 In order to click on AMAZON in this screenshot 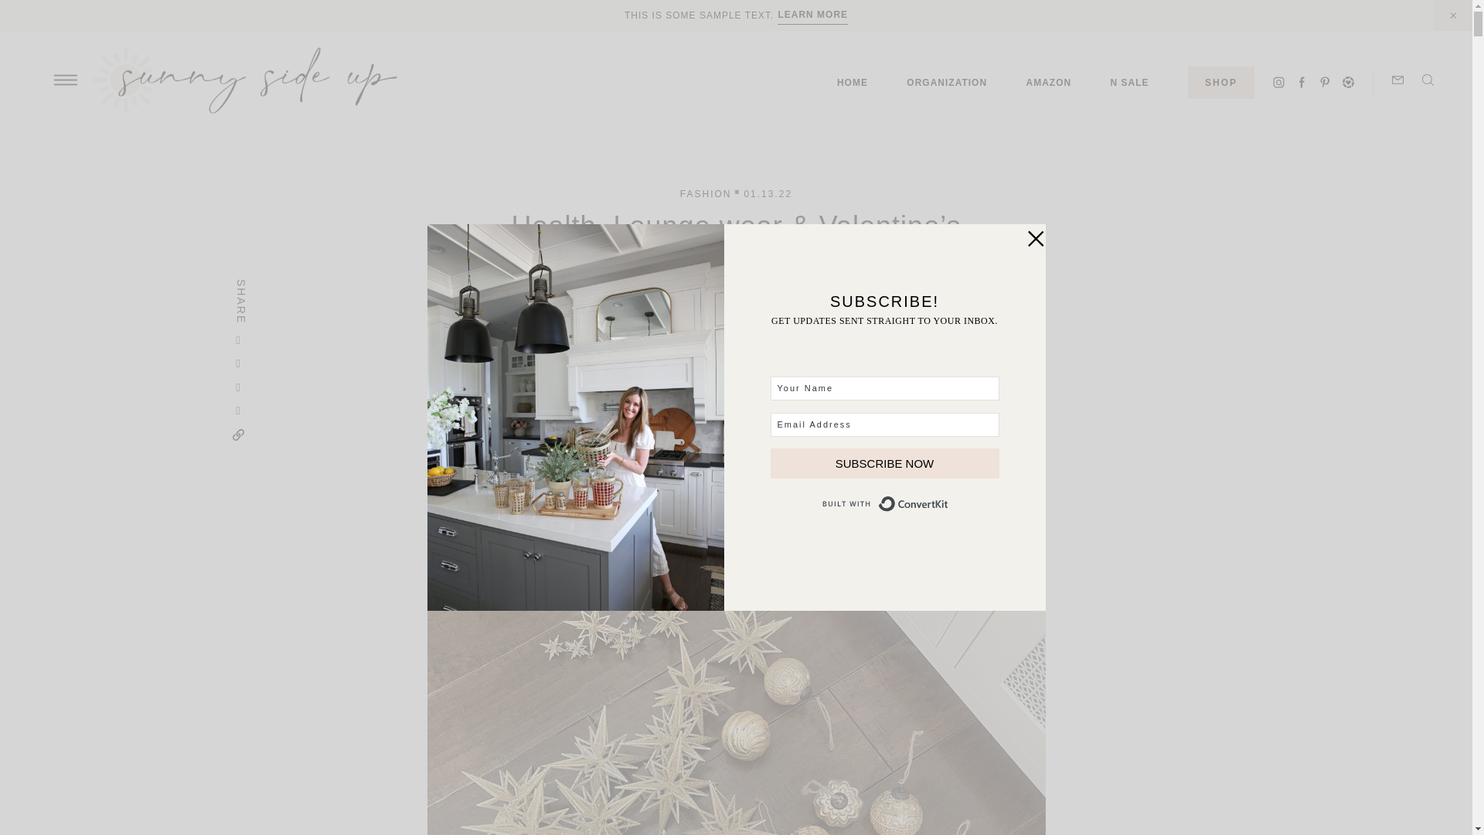, I will do `click(1049, 82)`.